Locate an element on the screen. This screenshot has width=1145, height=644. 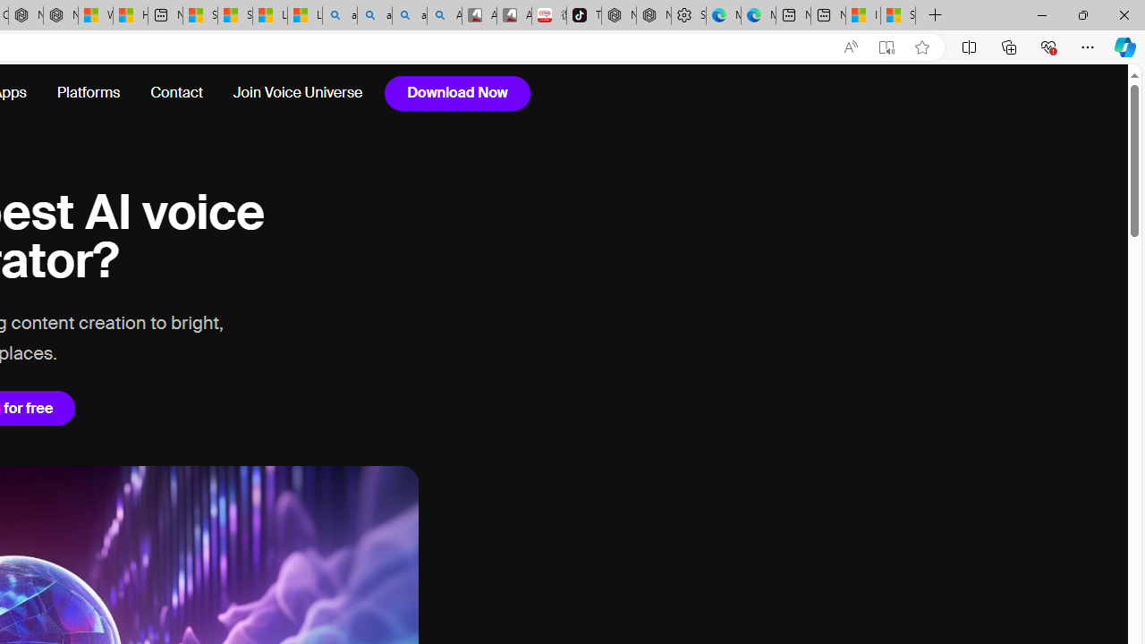
Settings is located at coordinates (689, 16).